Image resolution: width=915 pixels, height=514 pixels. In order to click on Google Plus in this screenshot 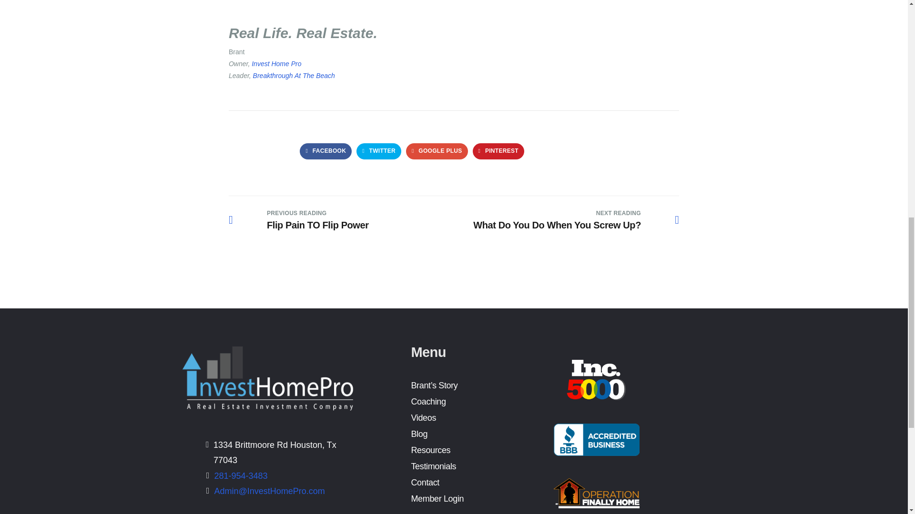, I will do `click(437, 151)`.